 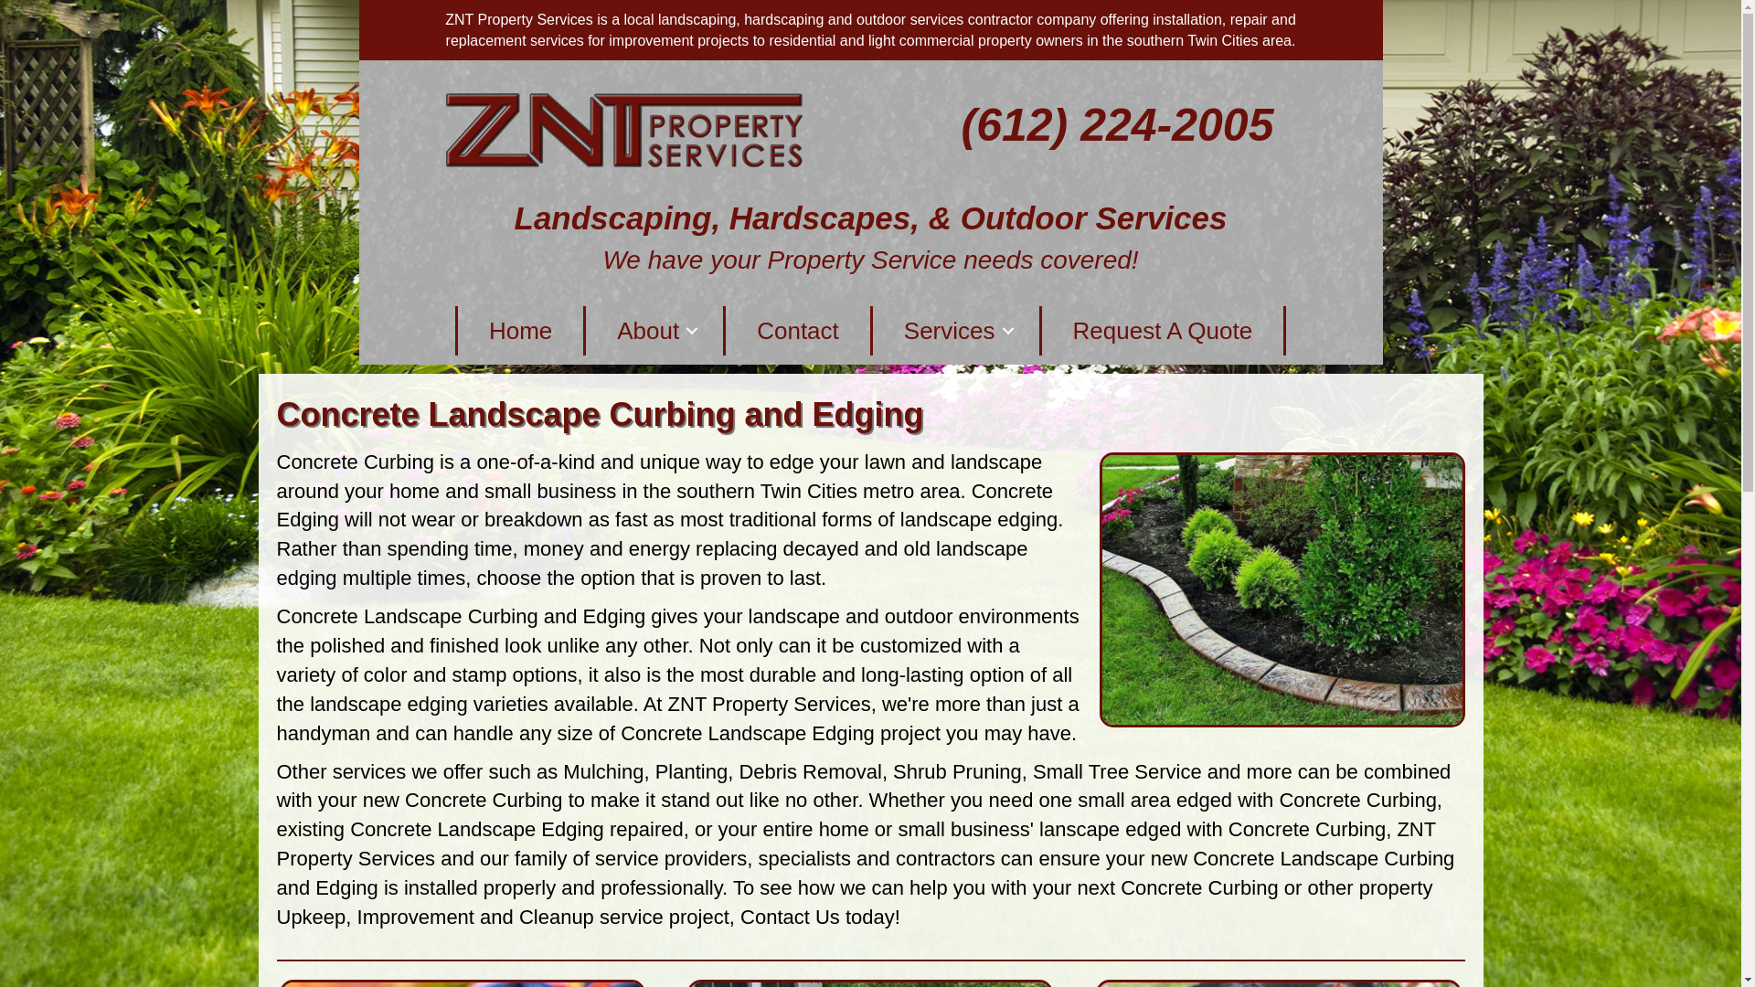 I want to click on Cleanup, so click(x=557, y=918).